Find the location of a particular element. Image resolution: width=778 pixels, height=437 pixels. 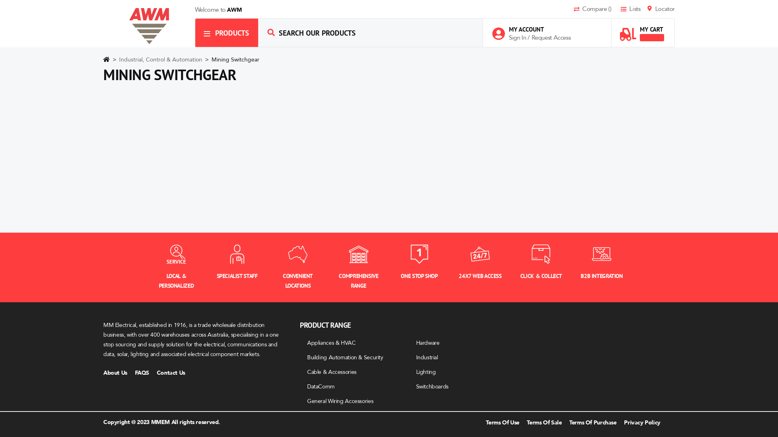

Terms Of Sale is located at coordinates (544, 422).